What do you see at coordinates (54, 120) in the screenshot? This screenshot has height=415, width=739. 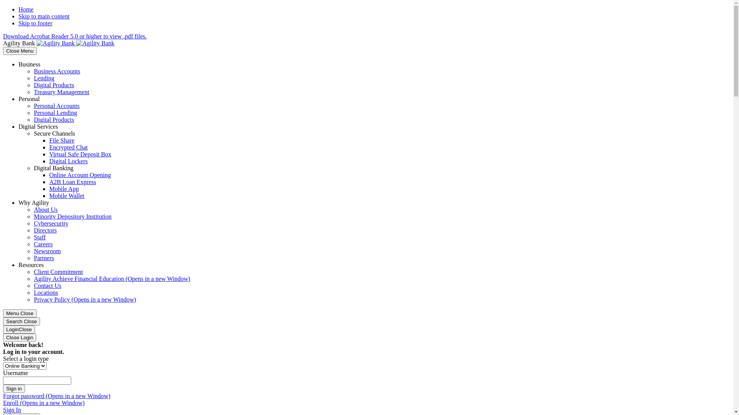 I see `Digital Products` at bounding box center [54, 120].